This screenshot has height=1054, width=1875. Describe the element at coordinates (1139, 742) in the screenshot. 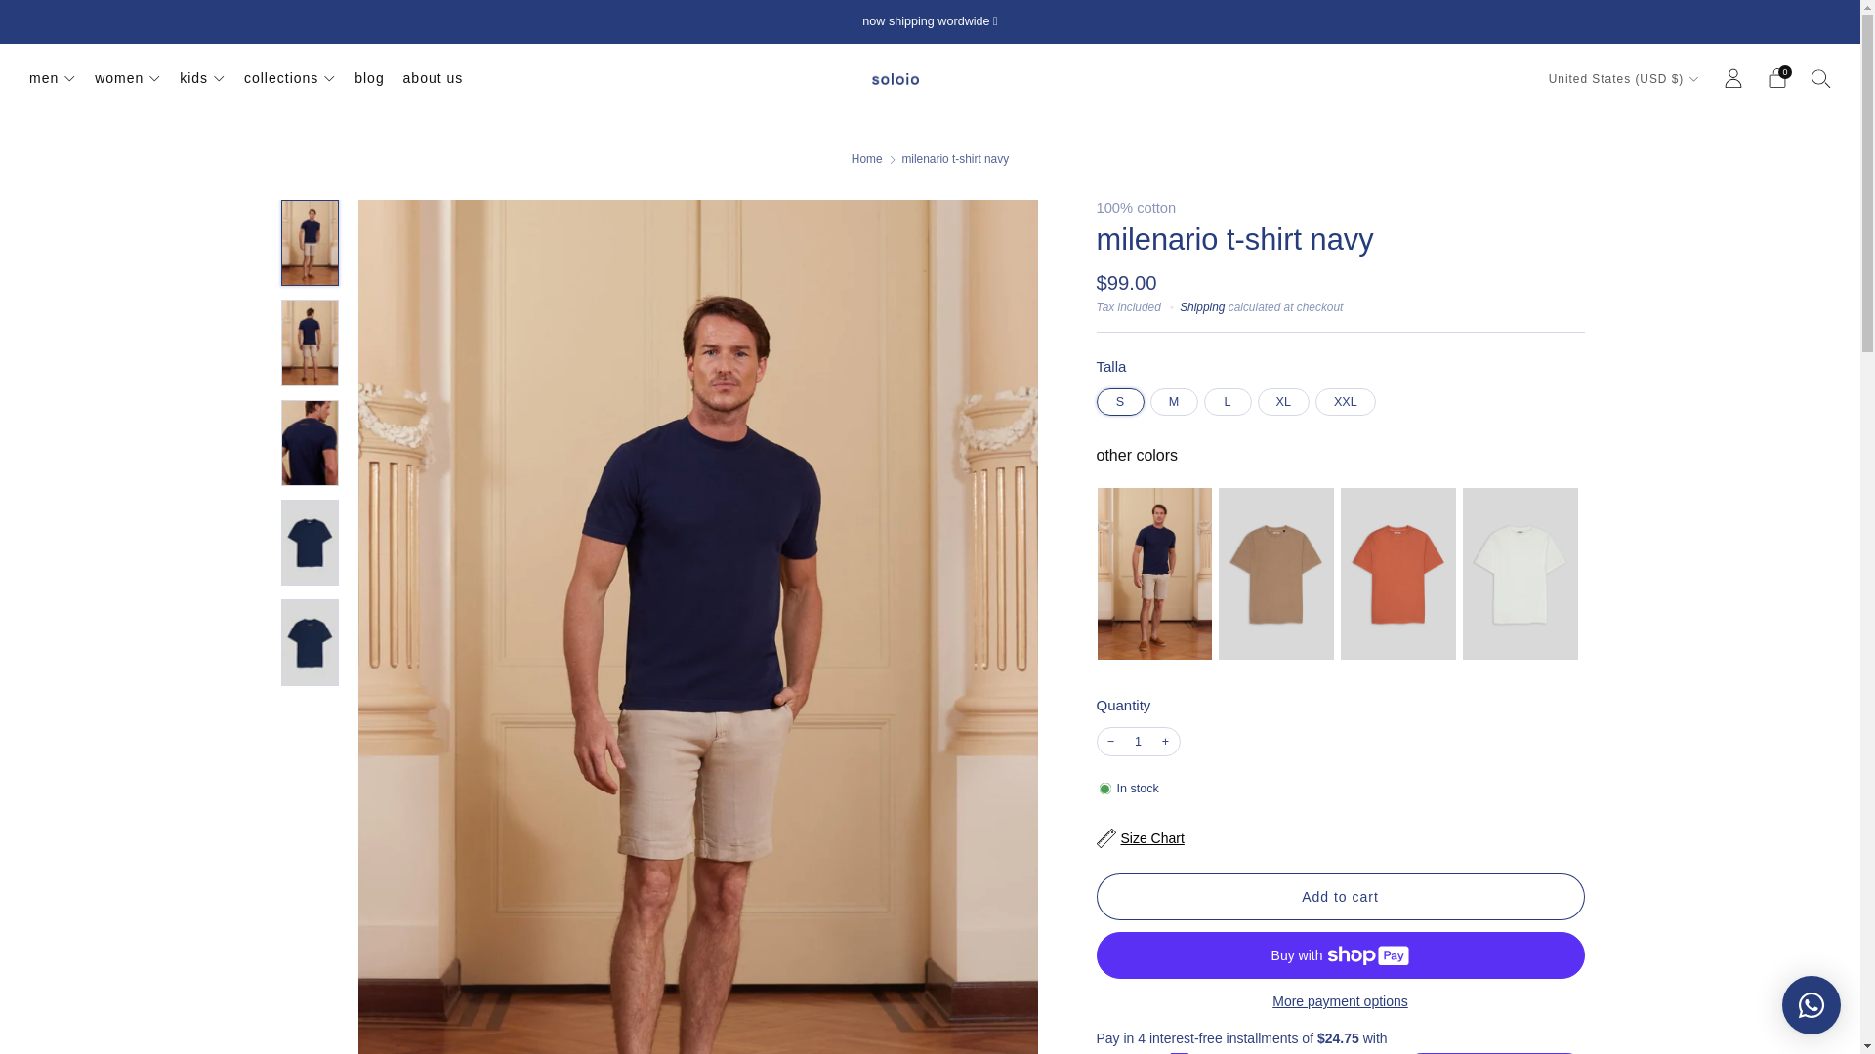

I see `1` at that location.